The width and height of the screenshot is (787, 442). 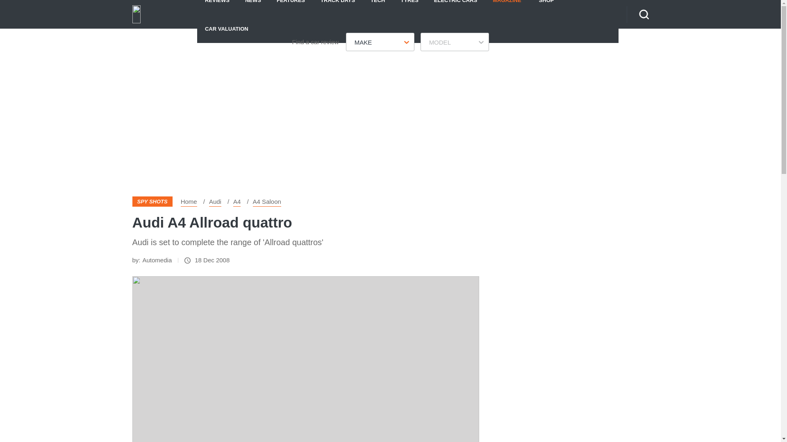 What do you see at coordinates (644, 14) in the screenshot?
I see `Search` at bounding box center [644, 14].